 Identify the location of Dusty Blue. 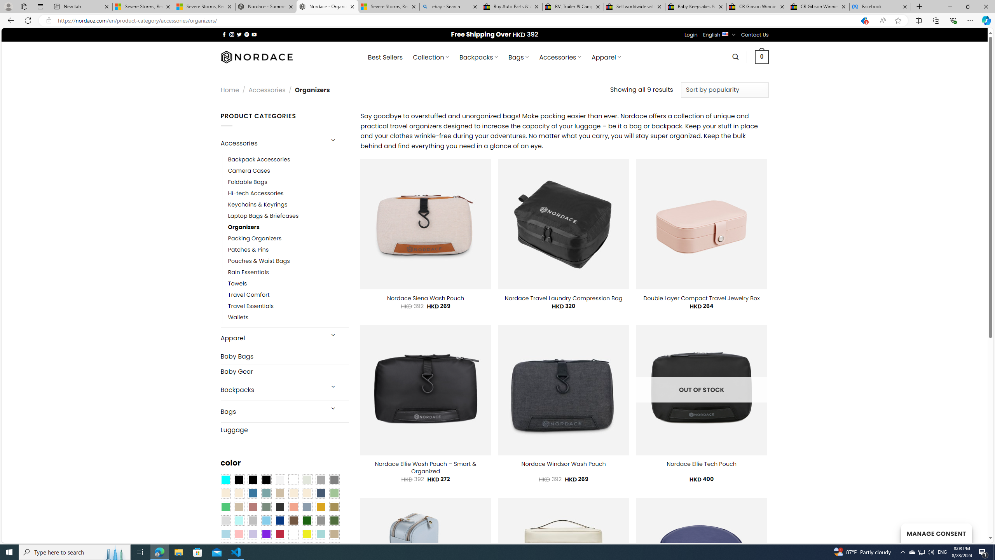
(307, 507).